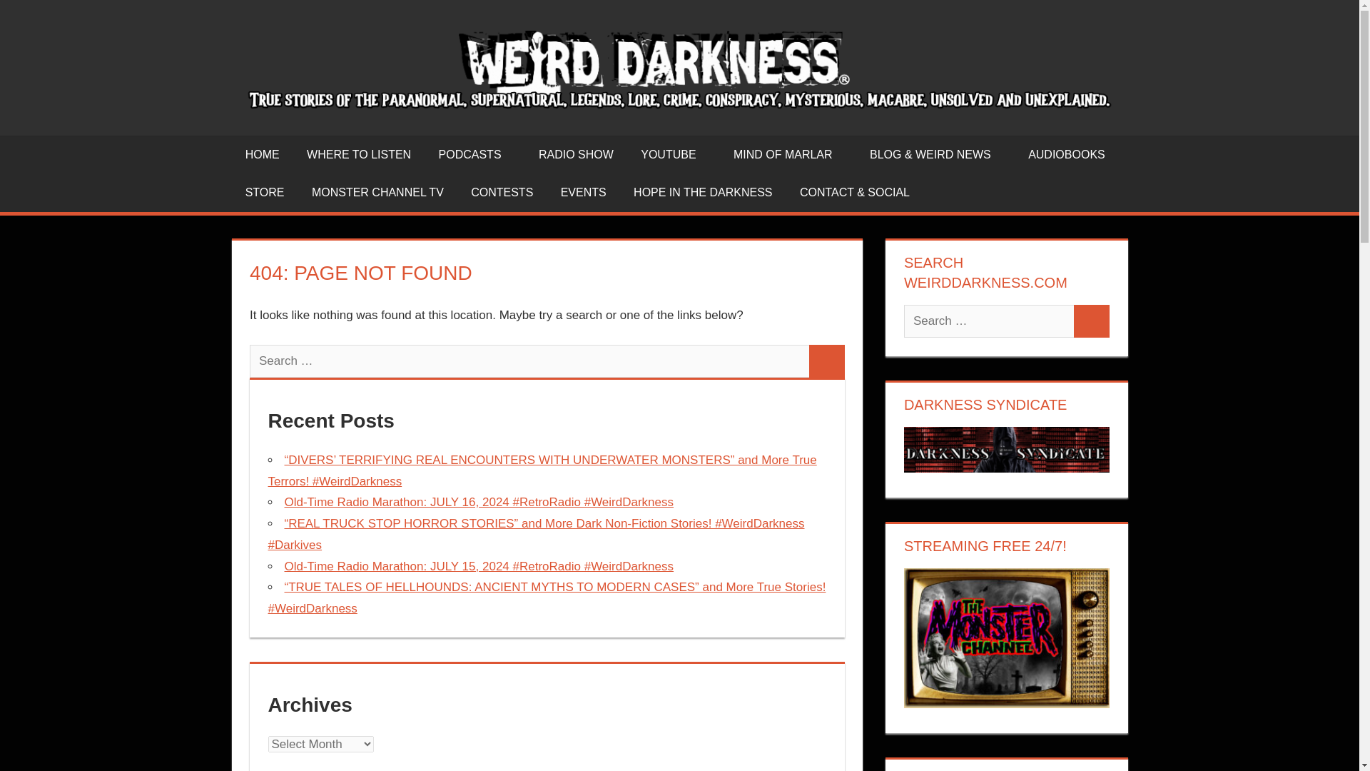 The image size is (1370, 771). What do you see at coordinates (788, 155) in the screenshot?
I see `MIND OF MARLAR` at bounding box center [788, 155].